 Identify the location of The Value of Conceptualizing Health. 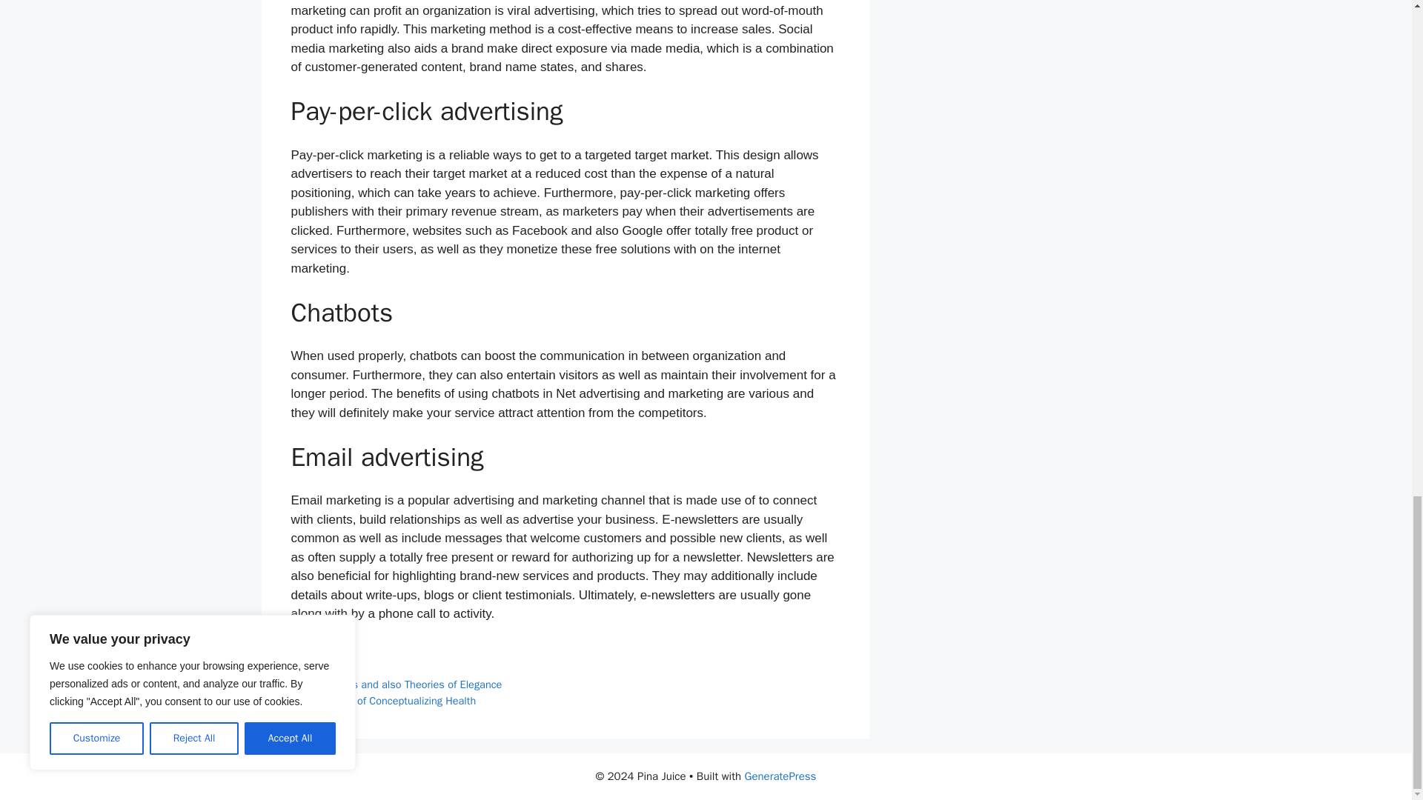
(393, 701).